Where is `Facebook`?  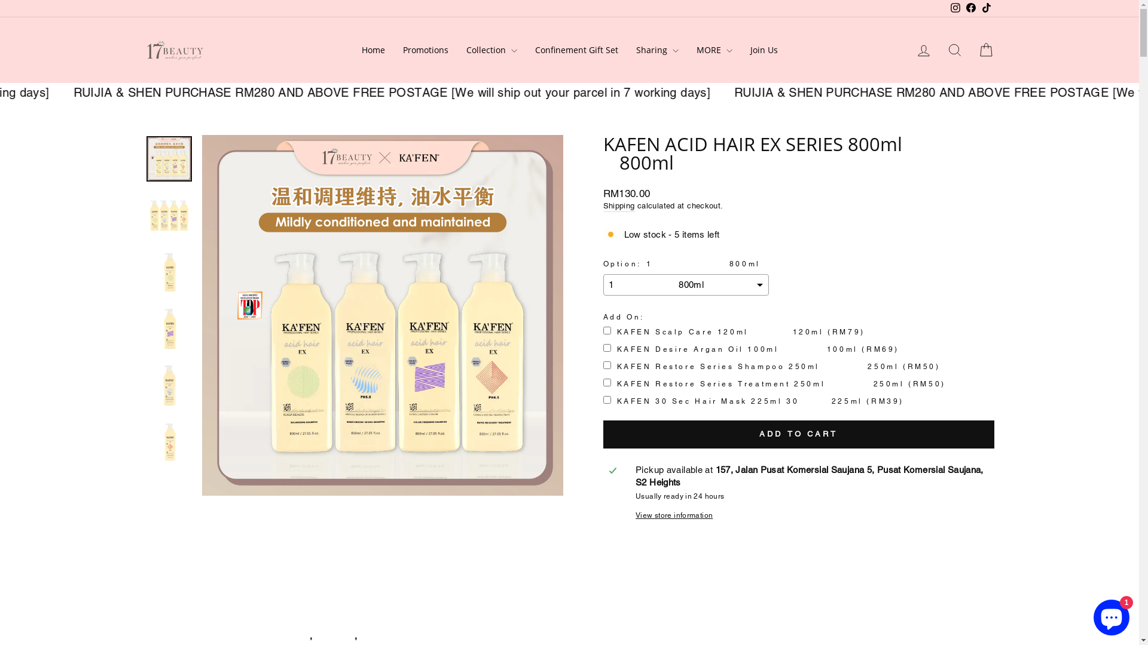 Facebook is located at coordinates (970, 8).